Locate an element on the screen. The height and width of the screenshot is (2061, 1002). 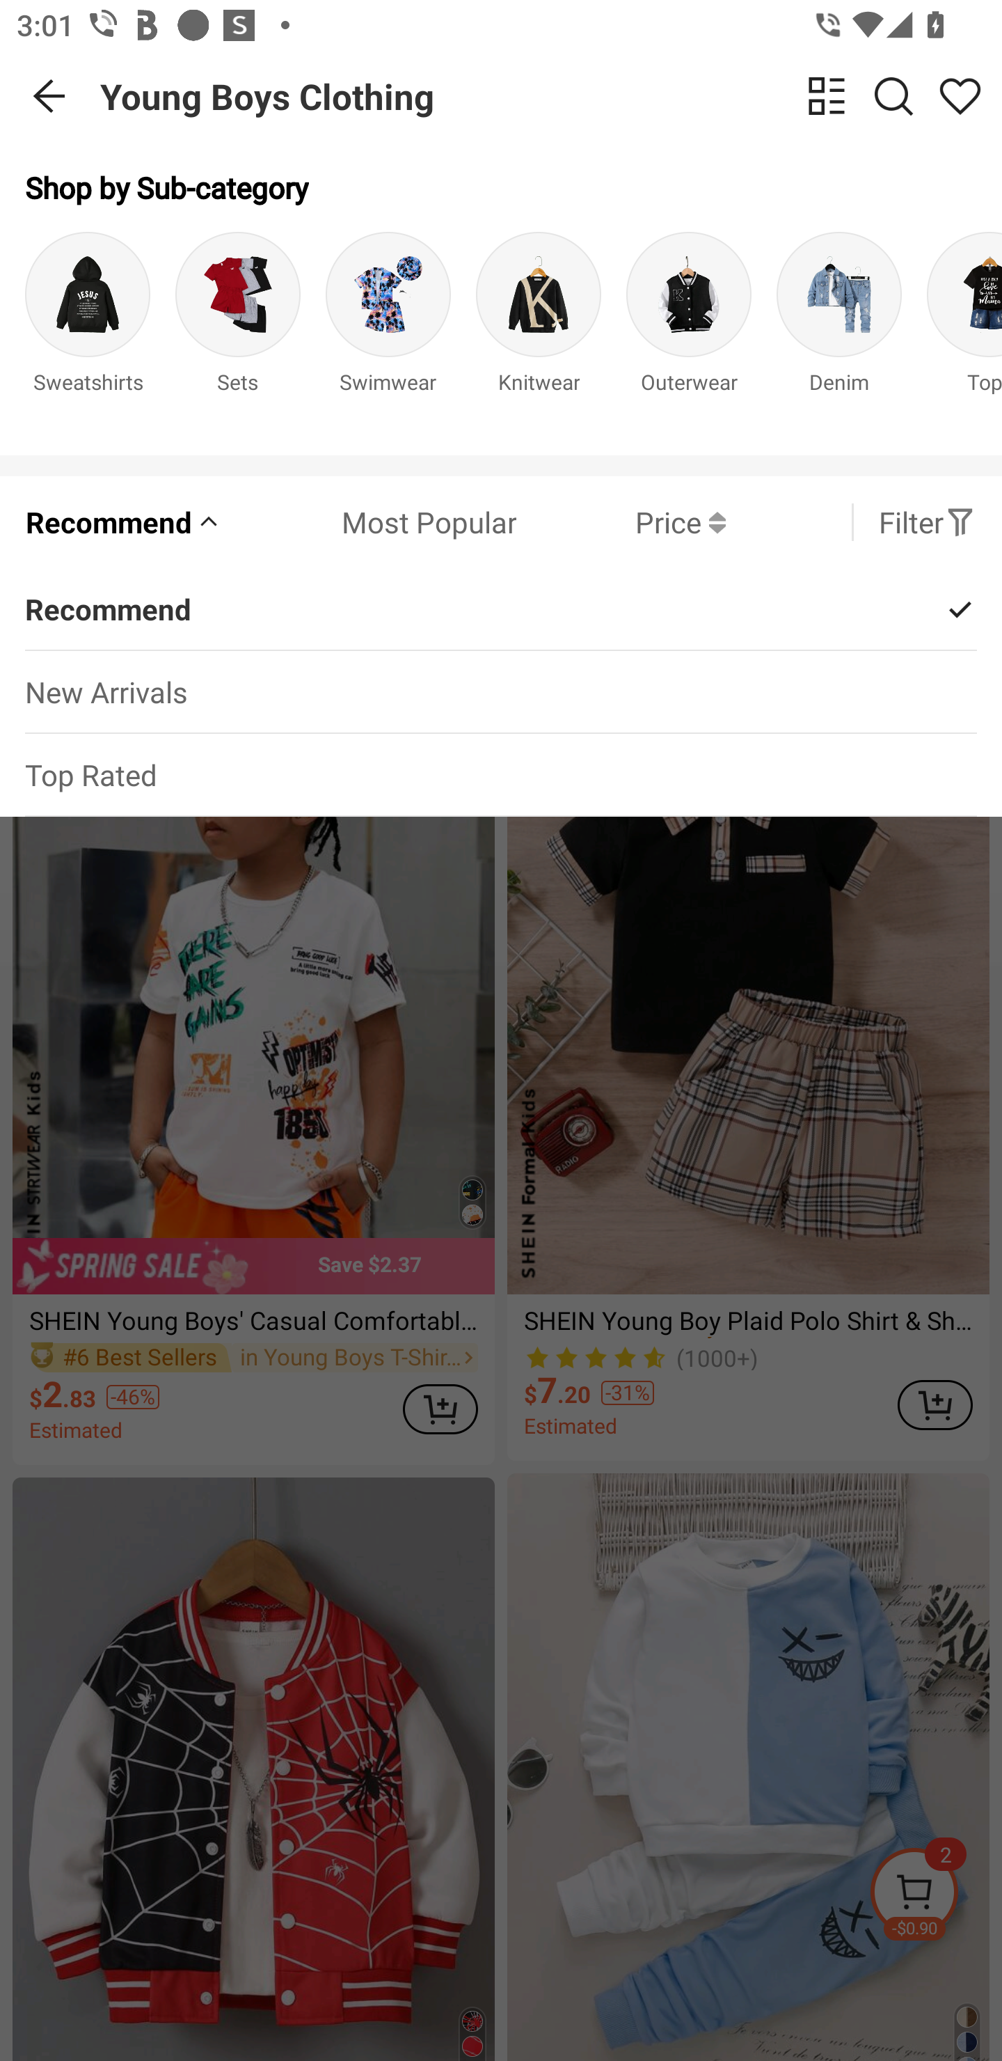
Outerwear is located at coordinates (689, 330).